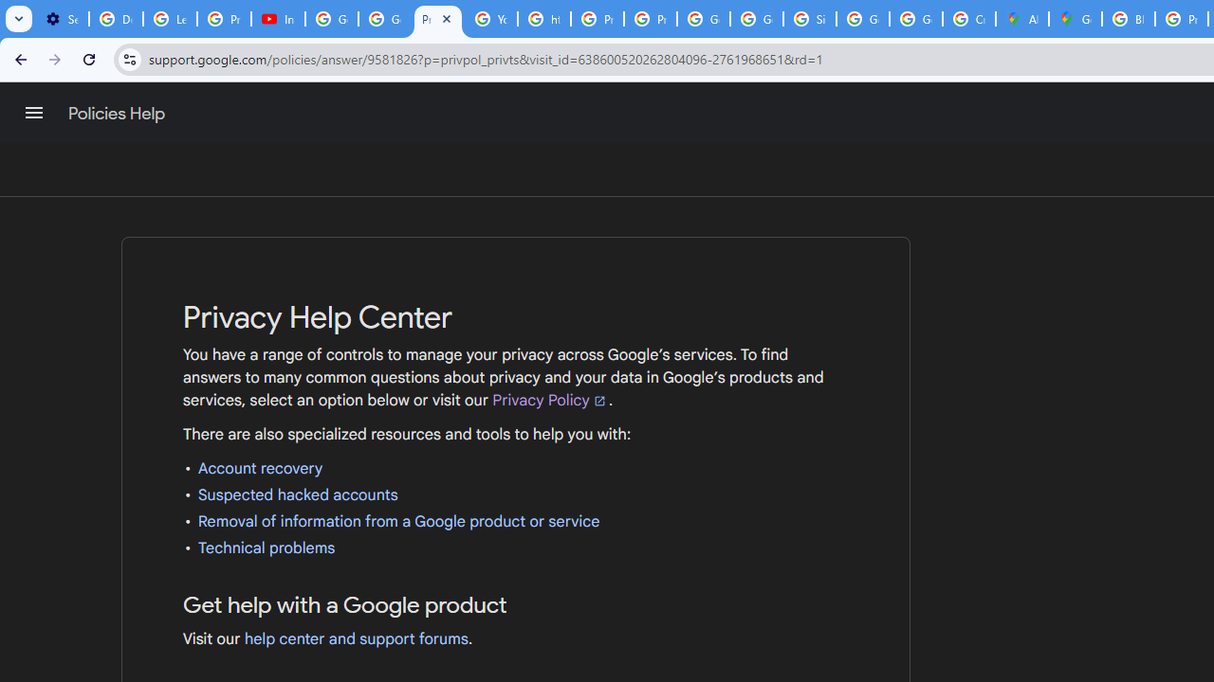 Image resolution: width=1214 pixels, height=682 pixels. Describe the element at coordinates (357, 638) in the screenshot. I see `help center and support forums` at that location.